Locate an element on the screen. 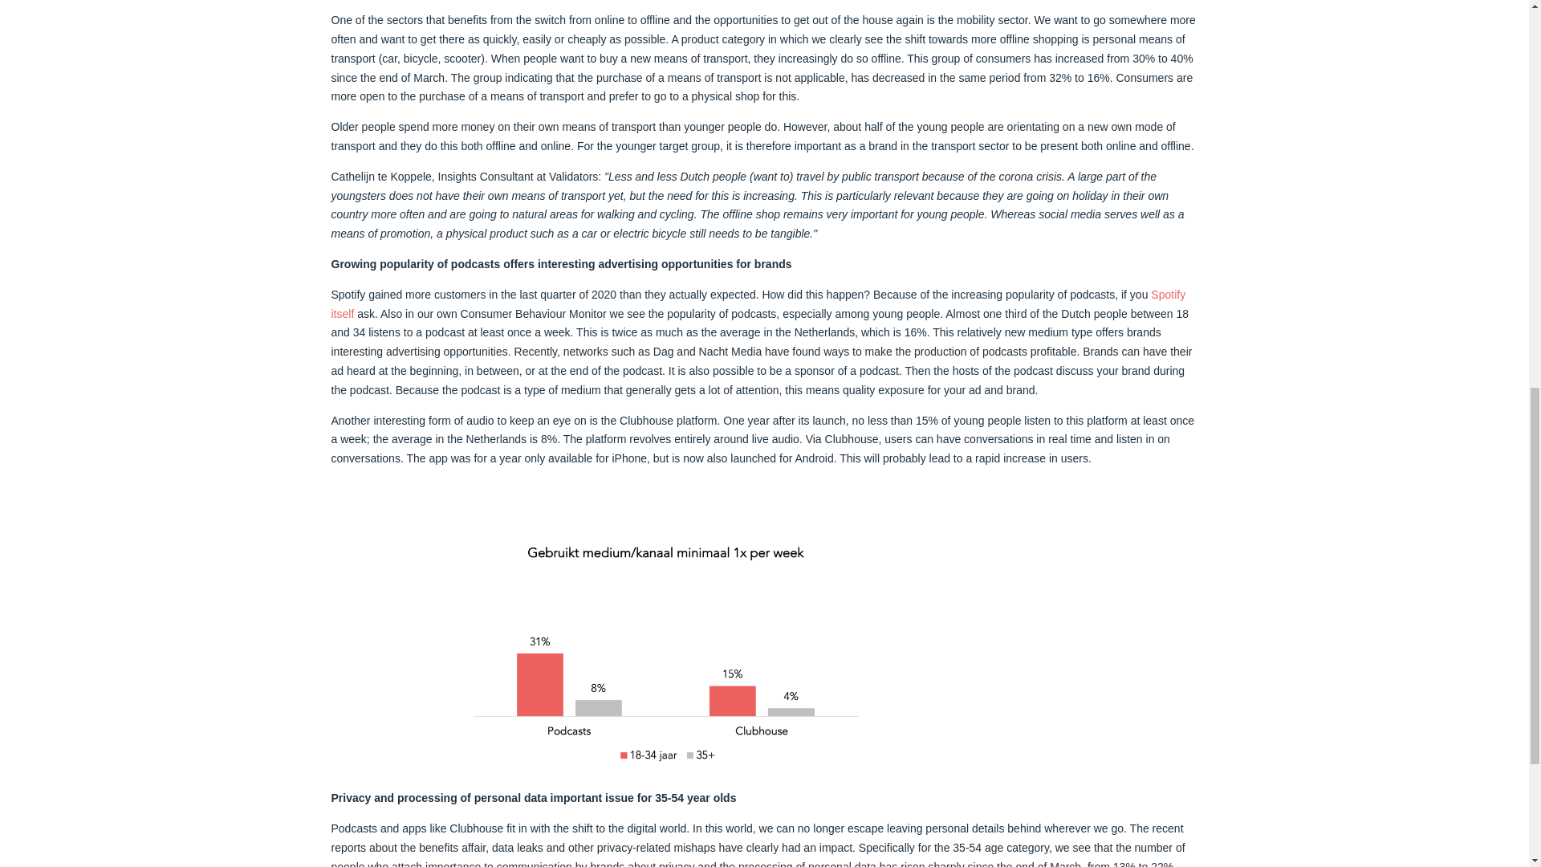 This screenshot has width=1541, height=867. Spotify itself is located at coordinates (758, 303).